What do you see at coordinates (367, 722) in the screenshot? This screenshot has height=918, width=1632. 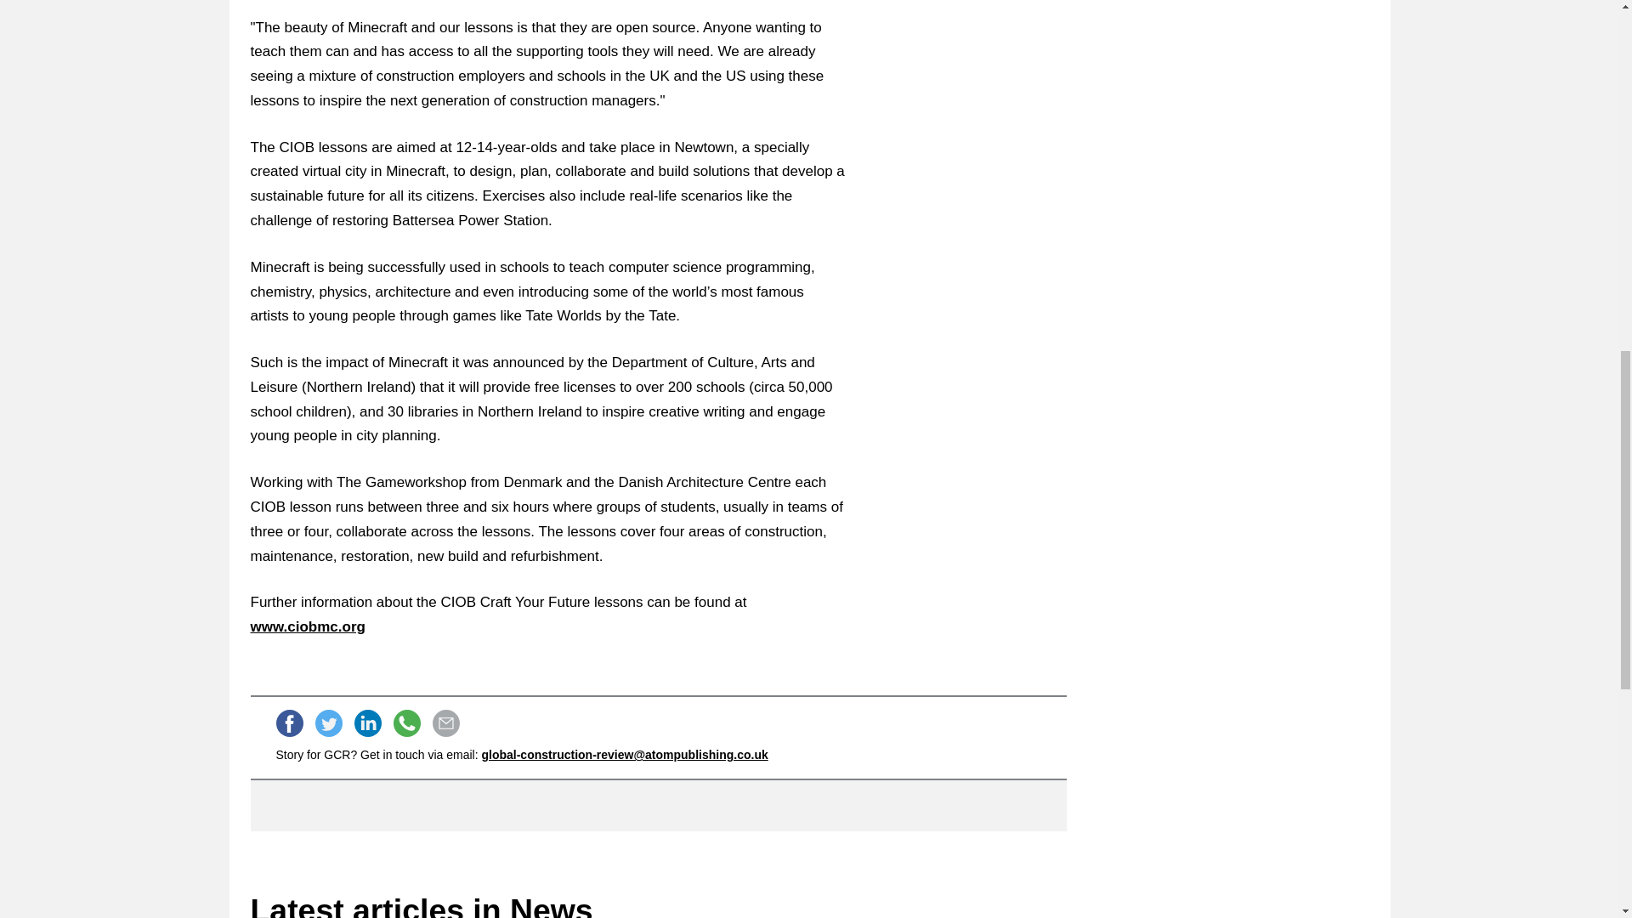 I see `Share on LinkedIn` at bounding box center [367, 722].